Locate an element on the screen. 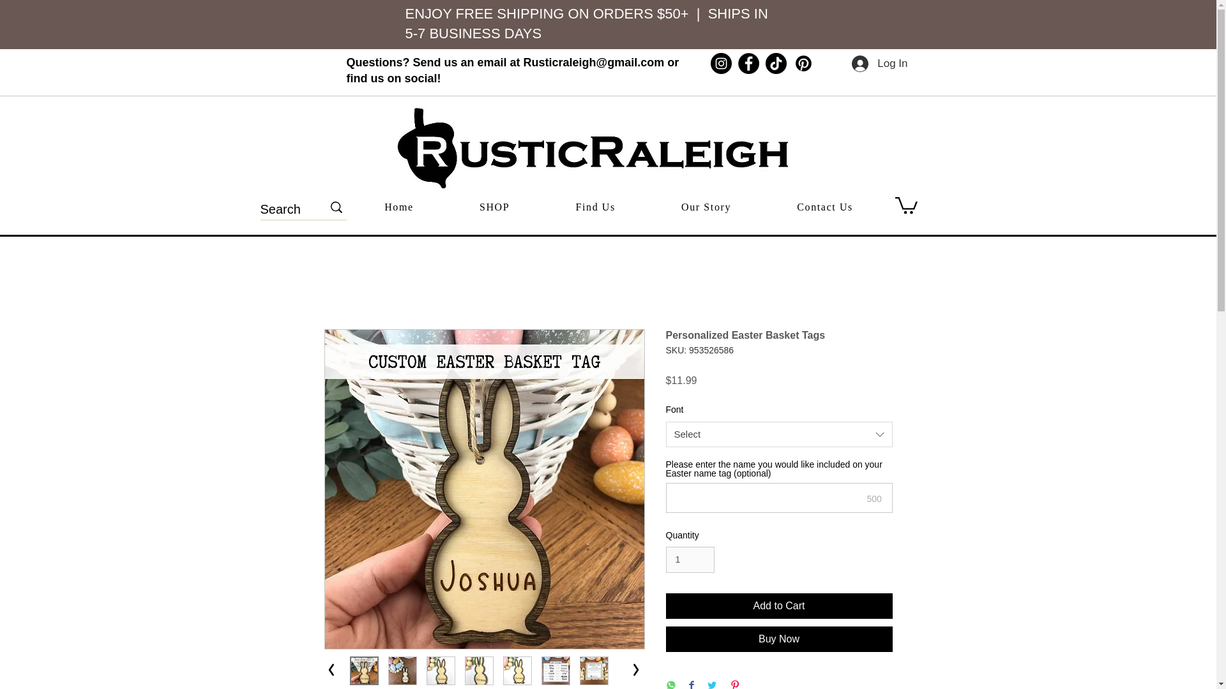 The width and height of the screenshot is (1226, 689). Find Us is located at coordinates (595, 207).